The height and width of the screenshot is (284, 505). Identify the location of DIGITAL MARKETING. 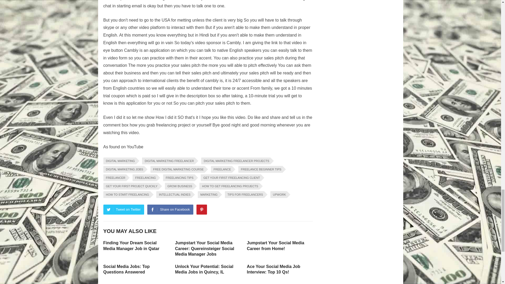
(119, 161).